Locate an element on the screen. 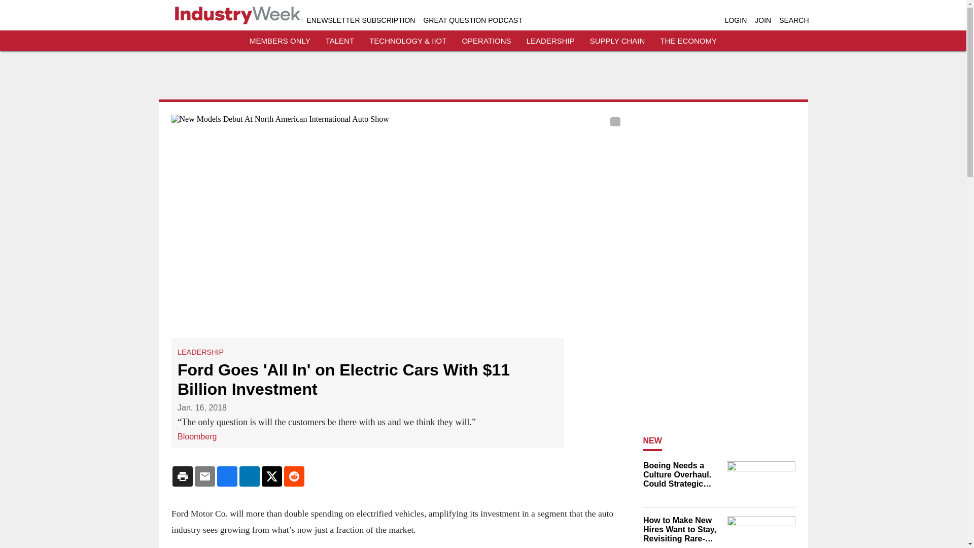  LEADERSHIP is located at coordinates (550, 41).